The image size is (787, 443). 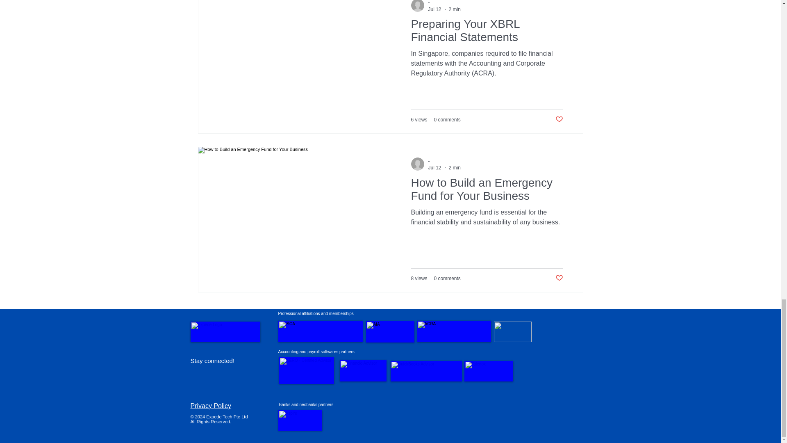 What do you see at coordinates (454, 9) in the screenshot?
I see `2 min` at bounding box center [454, 9].